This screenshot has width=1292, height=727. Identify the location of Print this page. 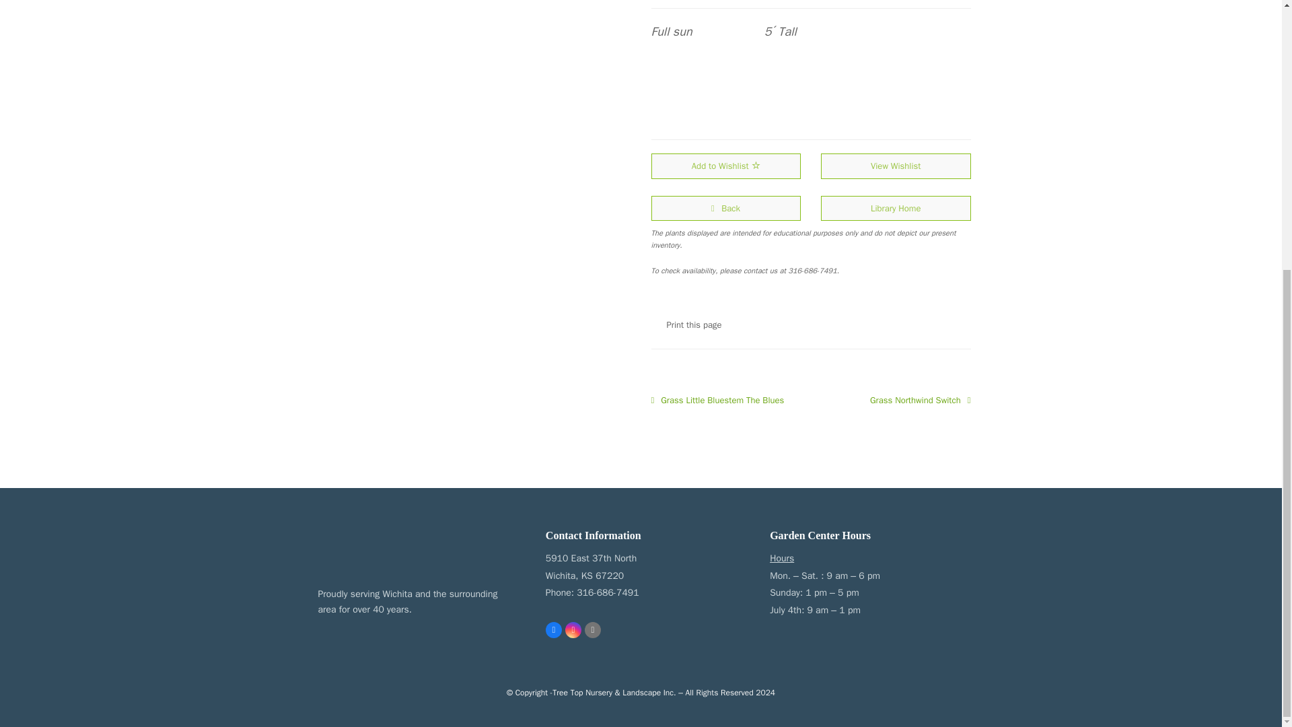
(693, 324).